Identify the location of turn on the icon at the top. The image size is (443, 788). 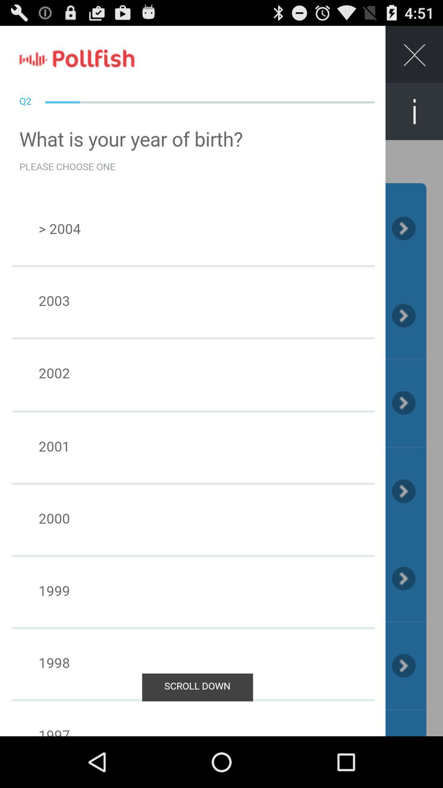
(221, 53).